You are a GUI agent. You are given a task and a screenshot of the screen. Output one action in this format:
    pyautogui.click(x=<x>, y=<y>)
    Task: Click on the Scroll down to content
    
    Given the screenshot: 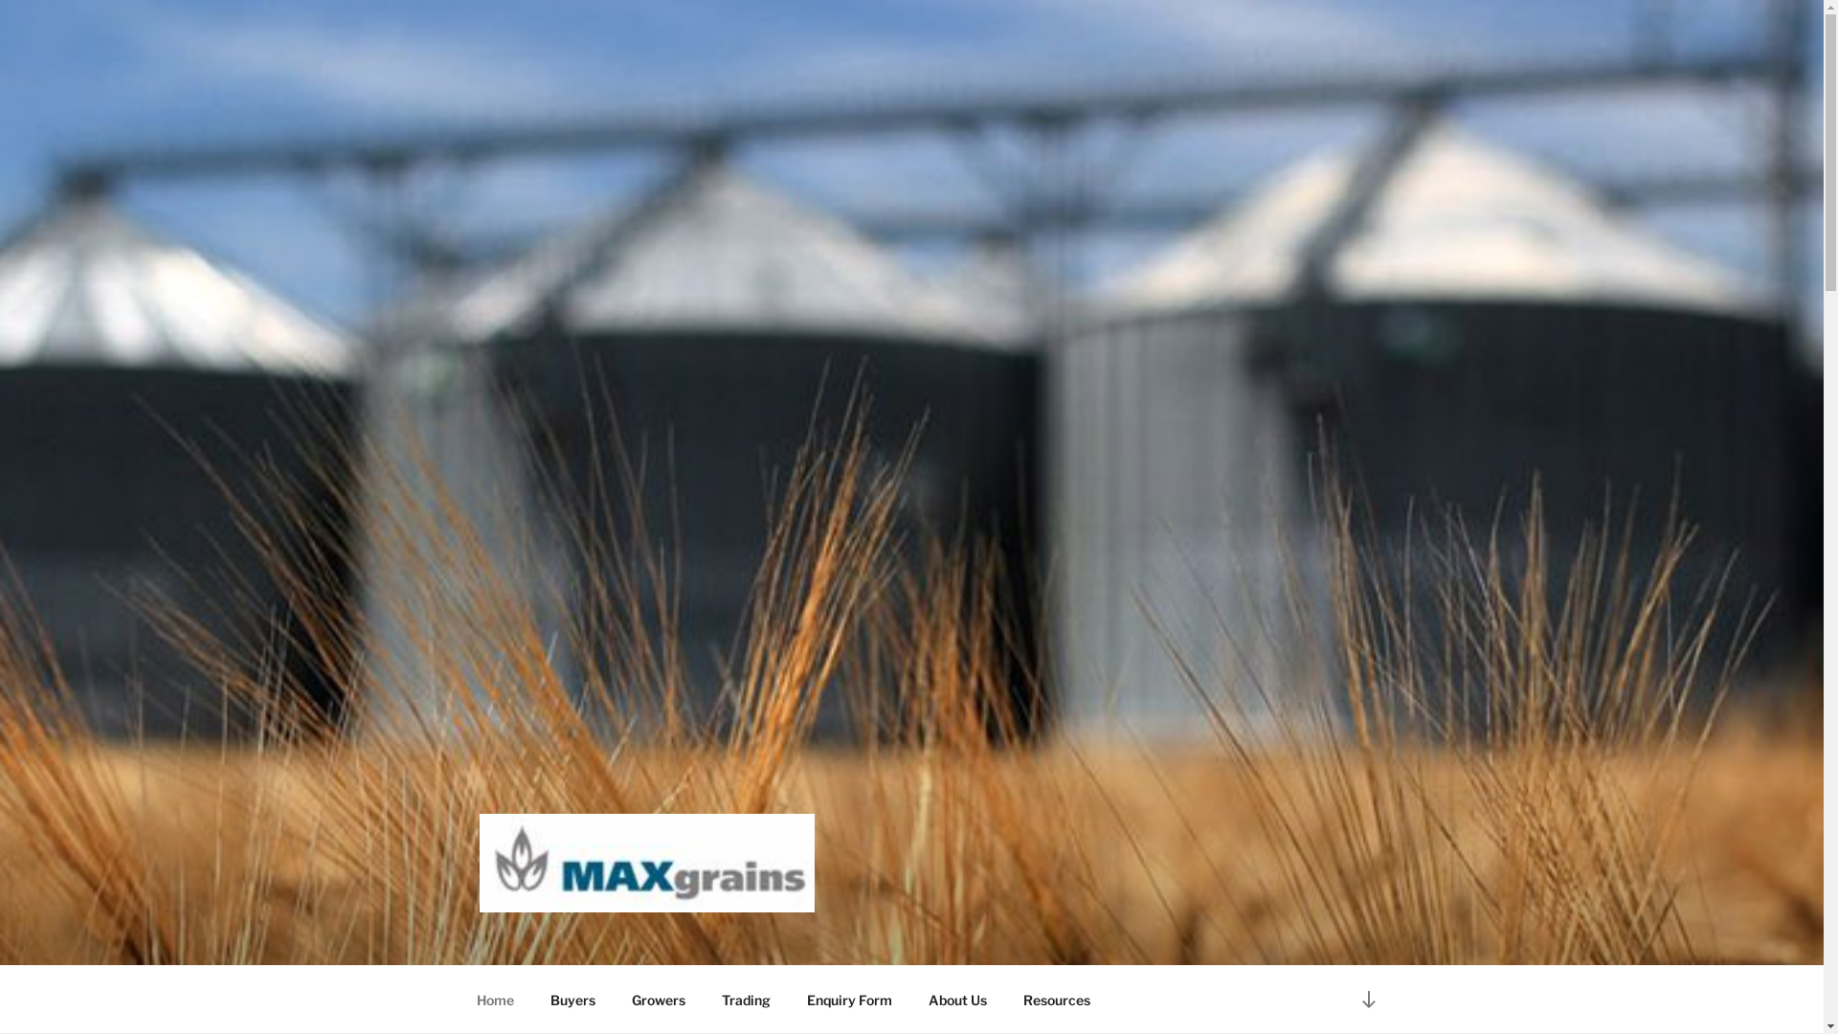 What is the action you would take?
    pyautogui.click(x=1368, y=1000)
    